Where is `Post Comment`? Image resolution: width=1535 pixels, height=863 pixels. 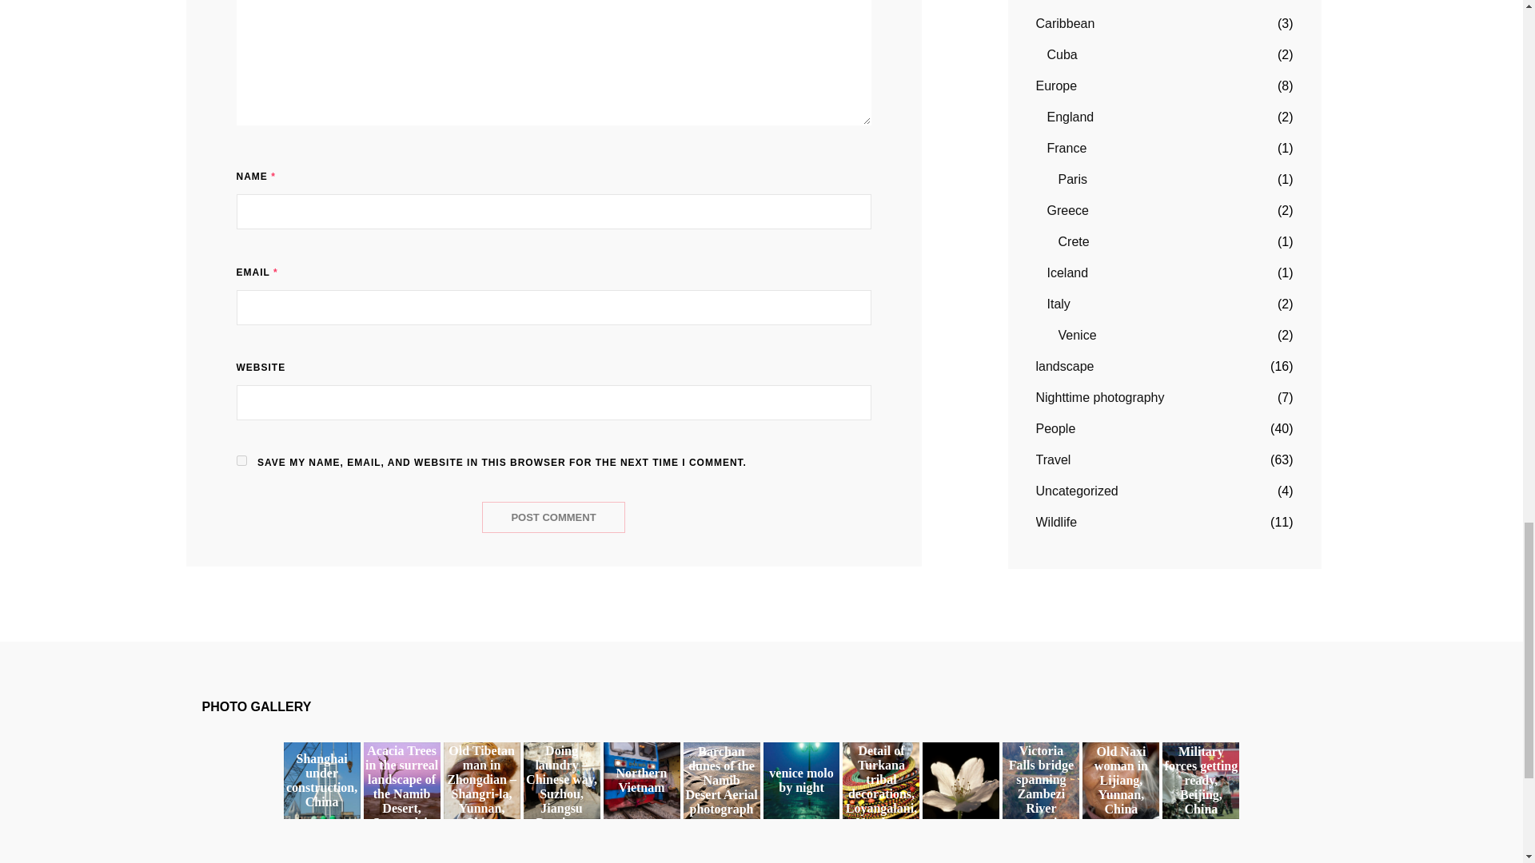 Post Comment is located at coordinates (553, 517).